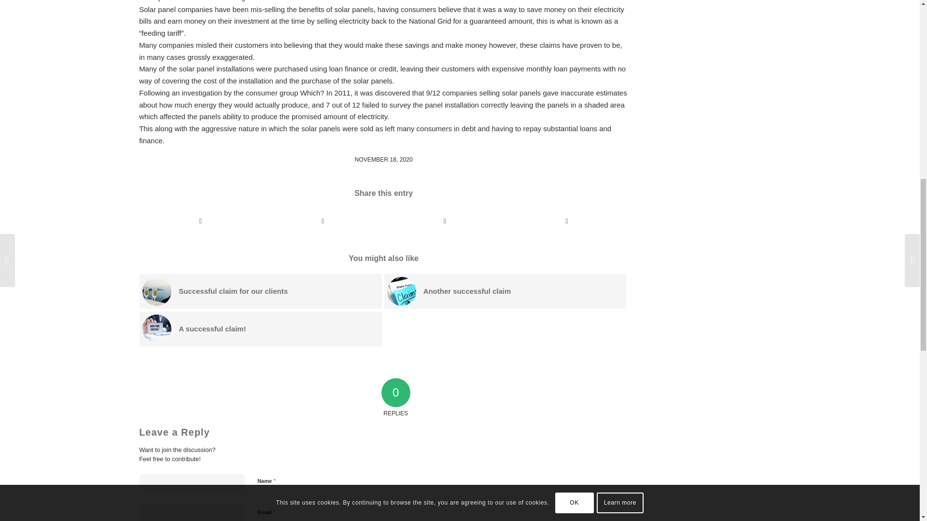 Image resolution: width=927 pixels, height=521 pixels. What do you see at coordinates (157, 291) in the screenshot?
I see `anthony-delanoix-vmrCxMRdq58-unsplash` at bounding box center [157, 291].